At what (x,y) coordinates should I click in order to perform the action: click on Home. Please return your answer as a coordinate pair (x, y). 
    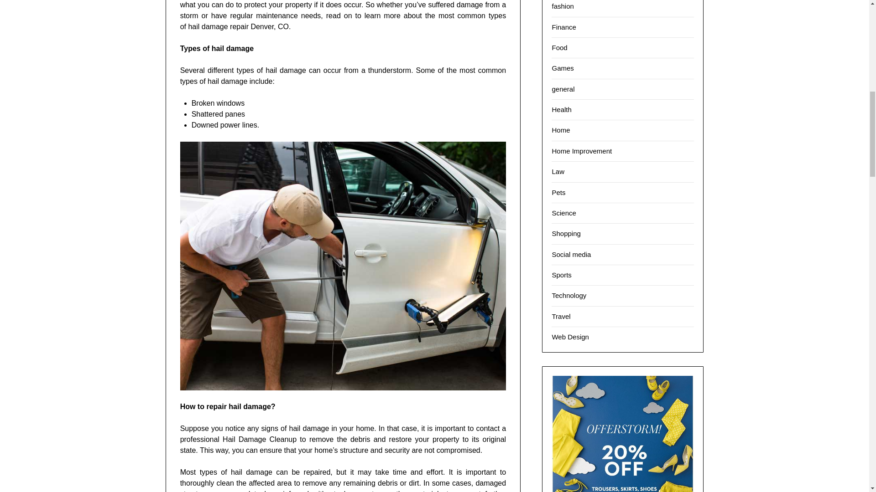
    Looking at the image, I should click on (561, 129).